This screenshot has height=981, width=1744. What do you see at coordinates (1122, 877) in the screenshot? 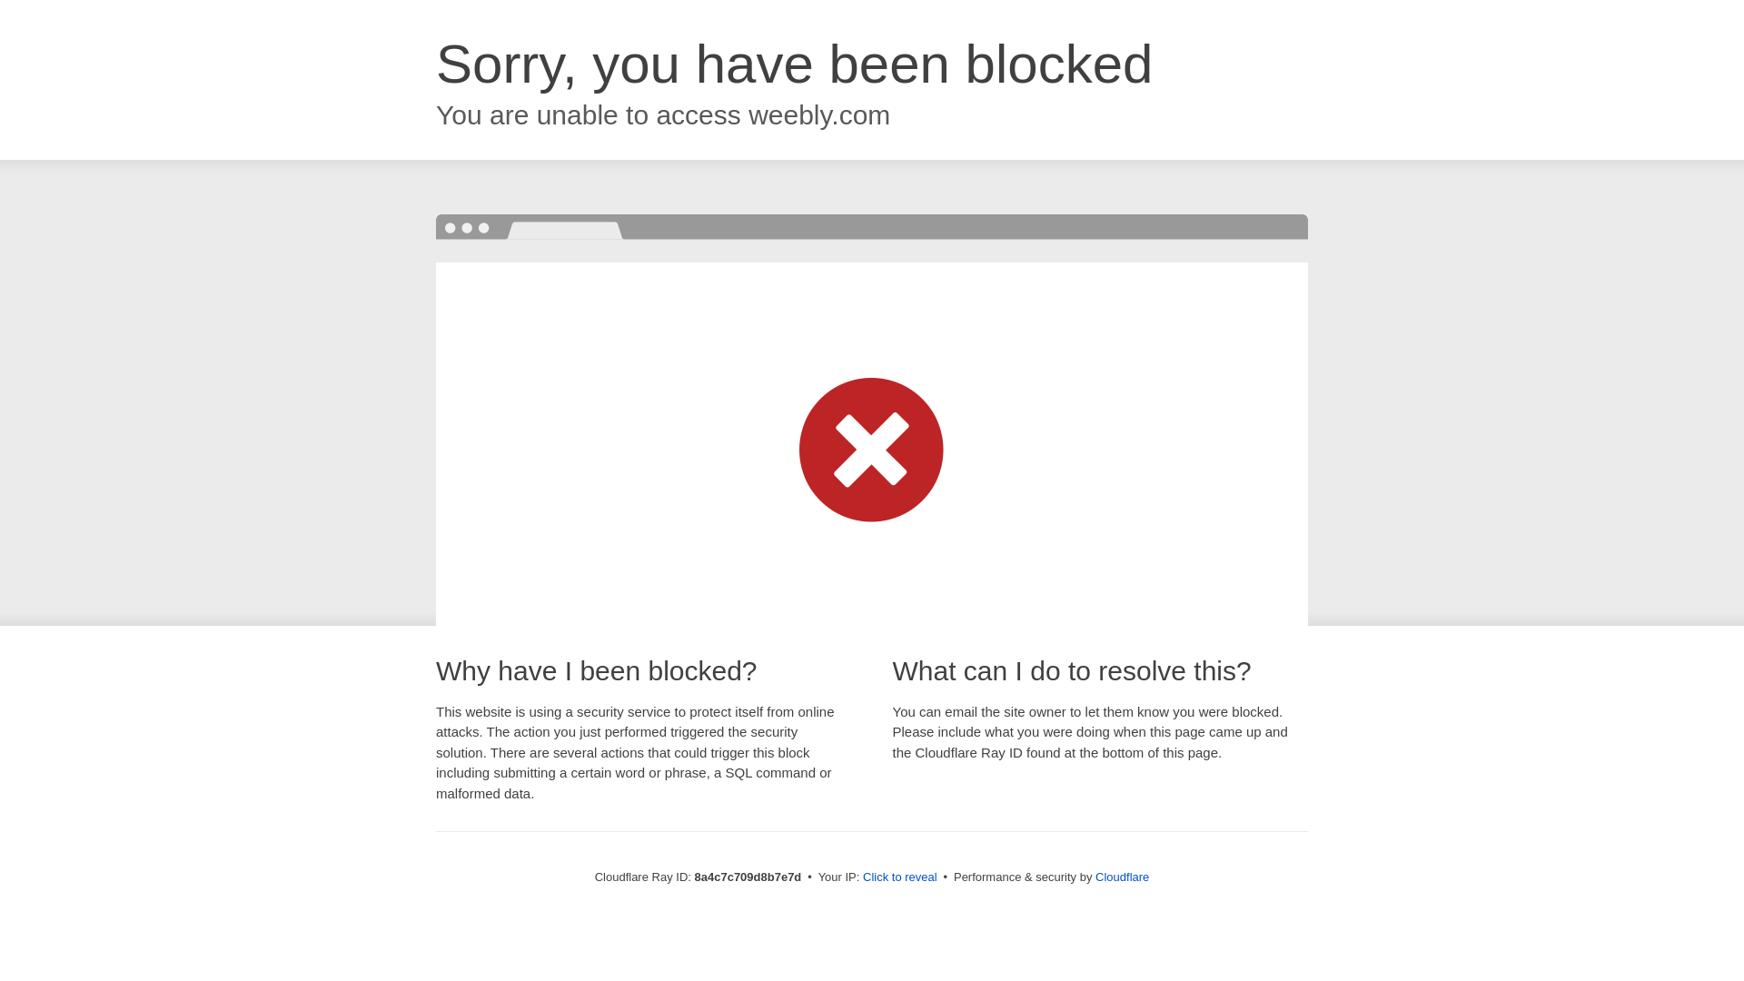
I see `Cloudflare` at bounding box center [1122, 877].